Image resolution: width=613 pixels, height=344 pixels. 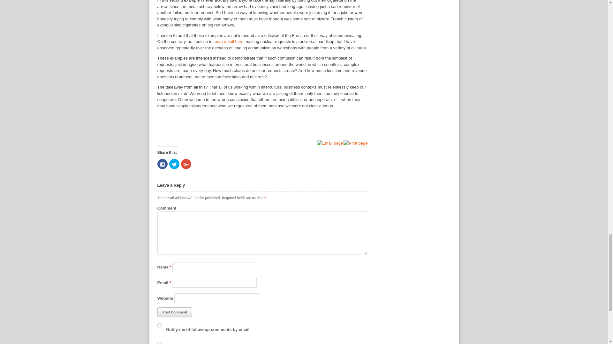 What do you see at coordinates (159, 343) in the screenshot?
I see `subscribe` at bounding box center [159, 343].